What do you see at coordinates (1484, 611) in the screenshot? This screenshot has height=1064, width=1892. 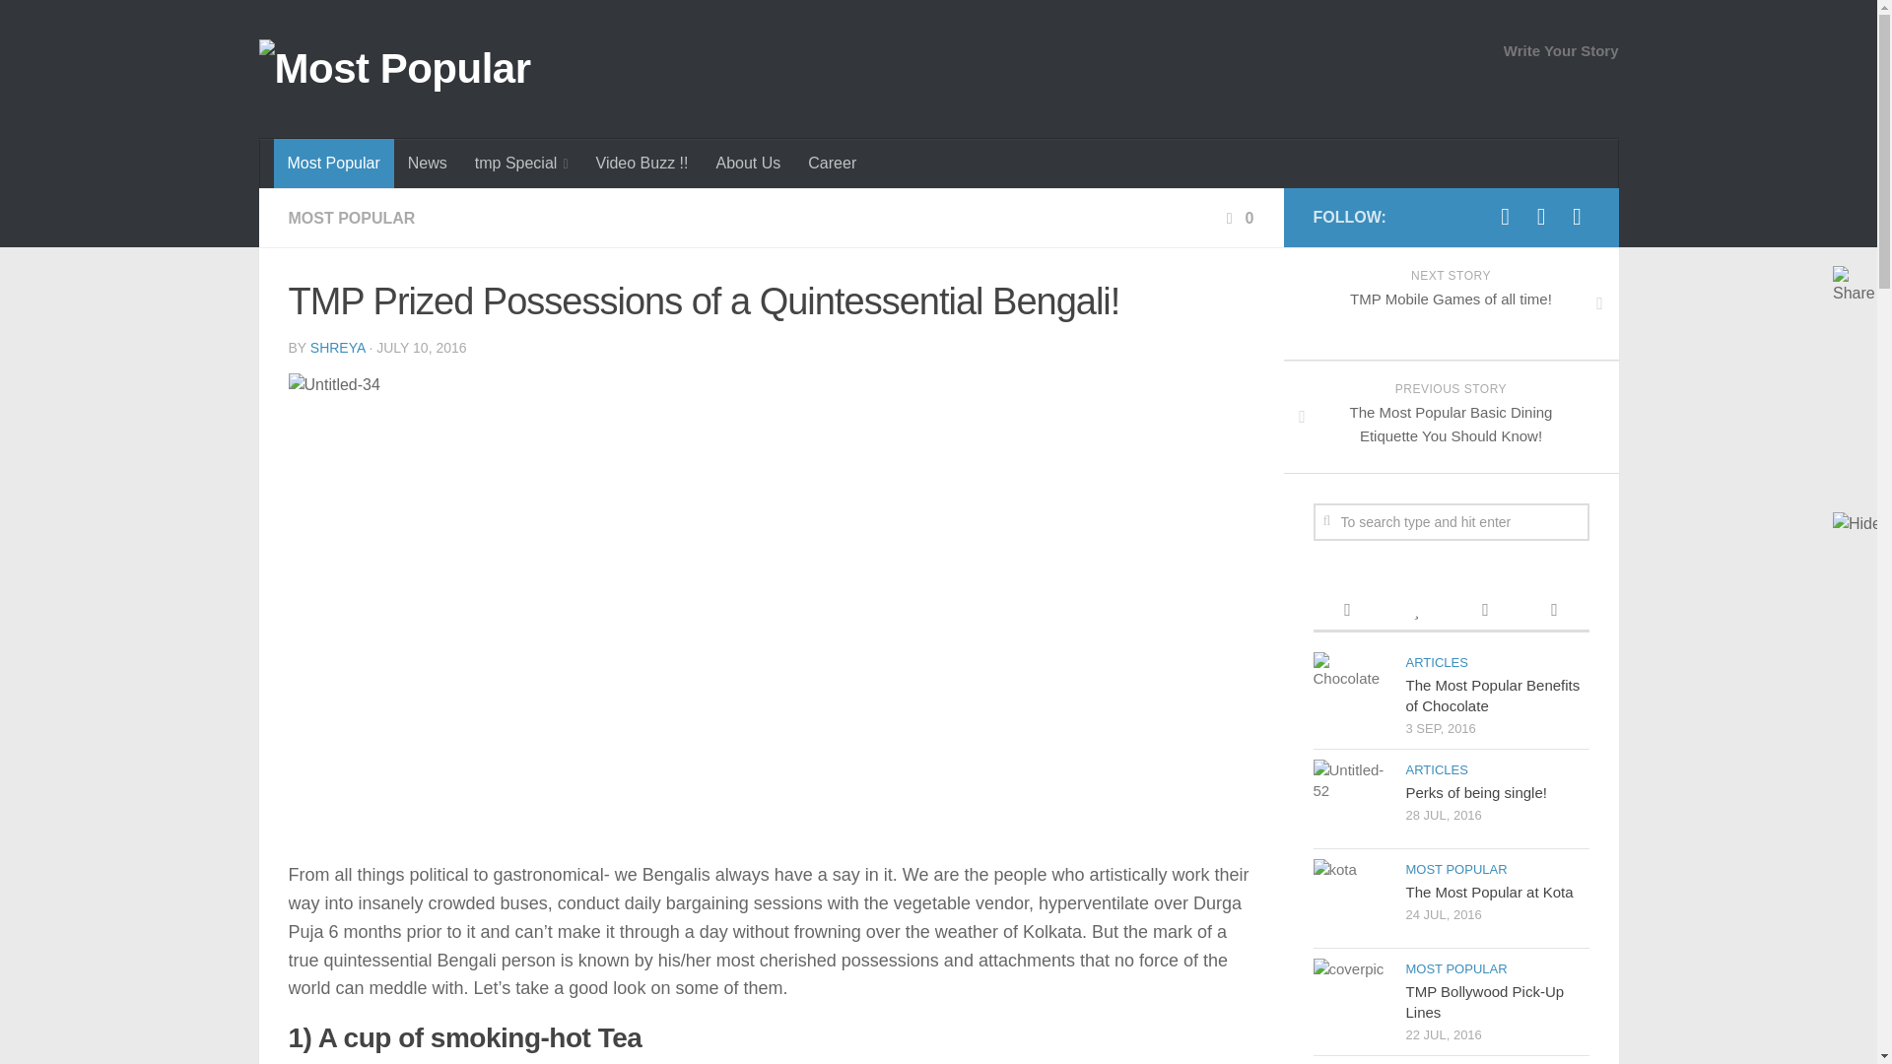 I see `Recent Comments` at bounding box center [1484, 611].